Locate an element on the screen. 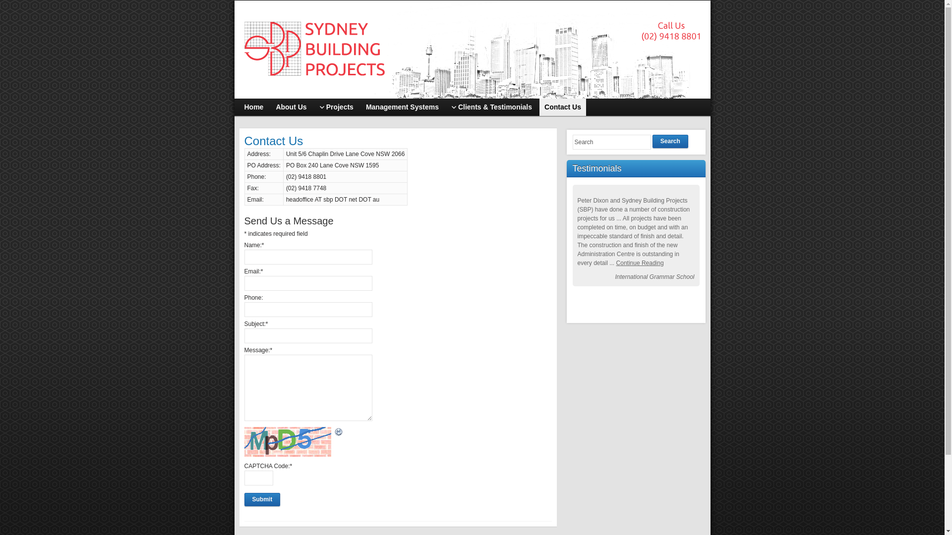 The height and width of the screenshot is (535, 952). About Us is located at coordinates (291, 107).